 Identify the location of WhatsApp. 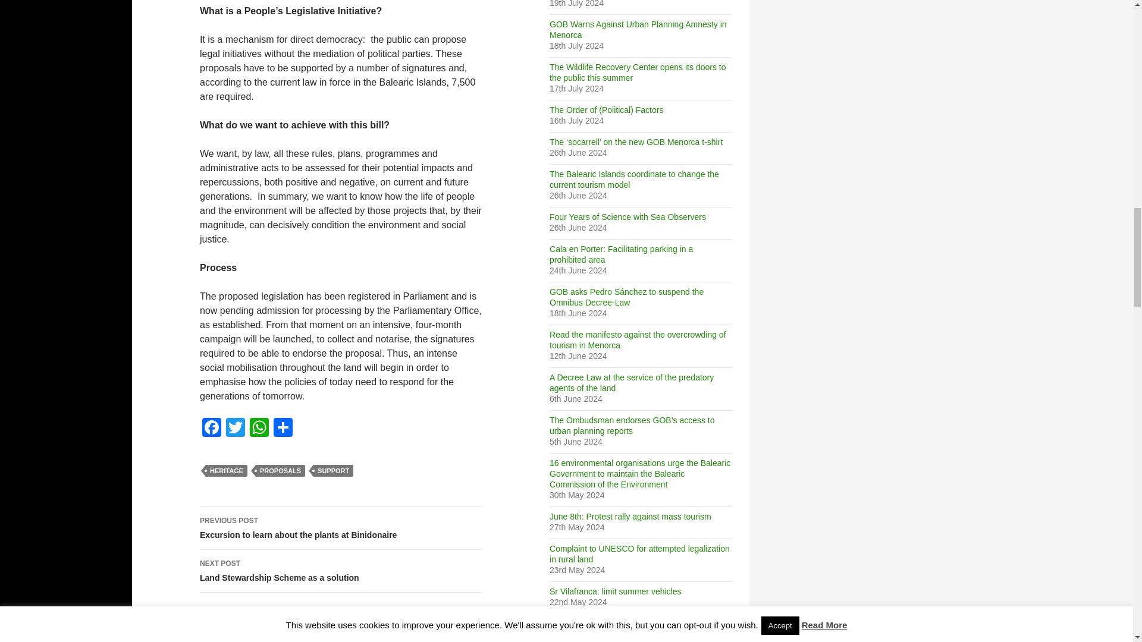
(259, 429).